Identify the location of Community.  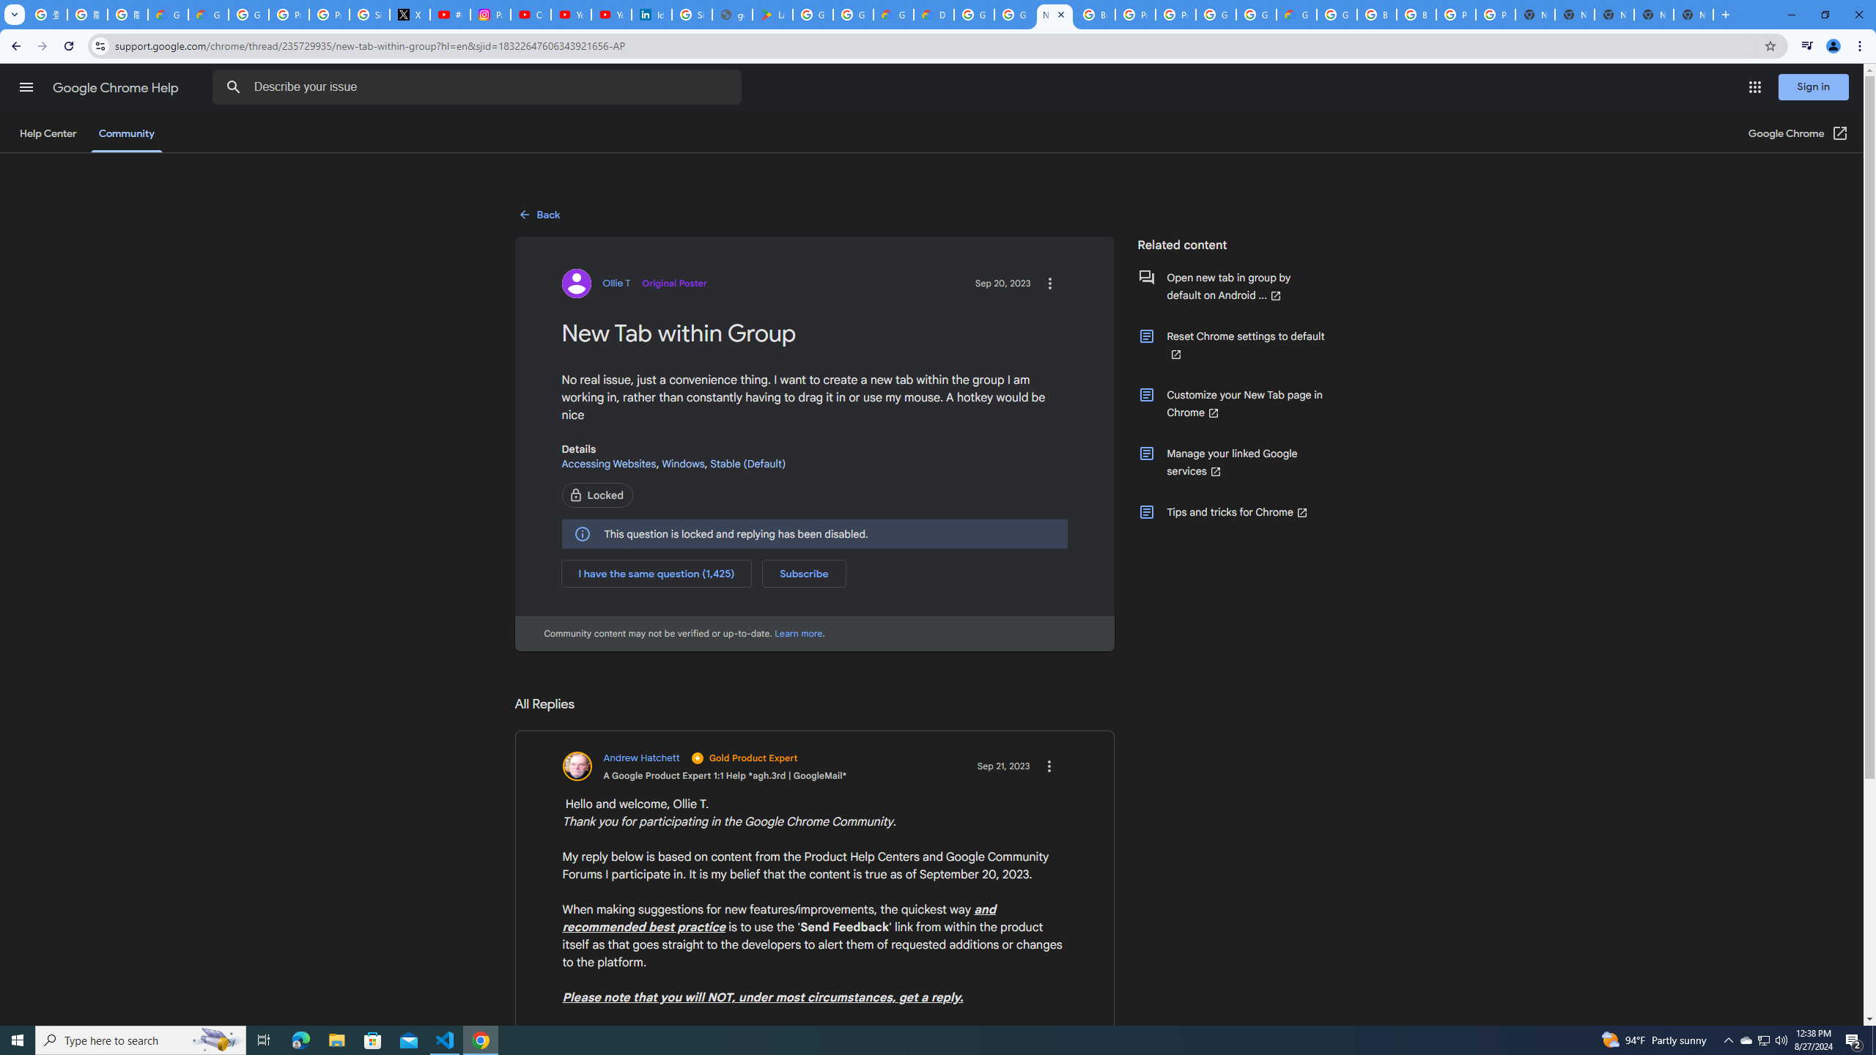
(126, 133).